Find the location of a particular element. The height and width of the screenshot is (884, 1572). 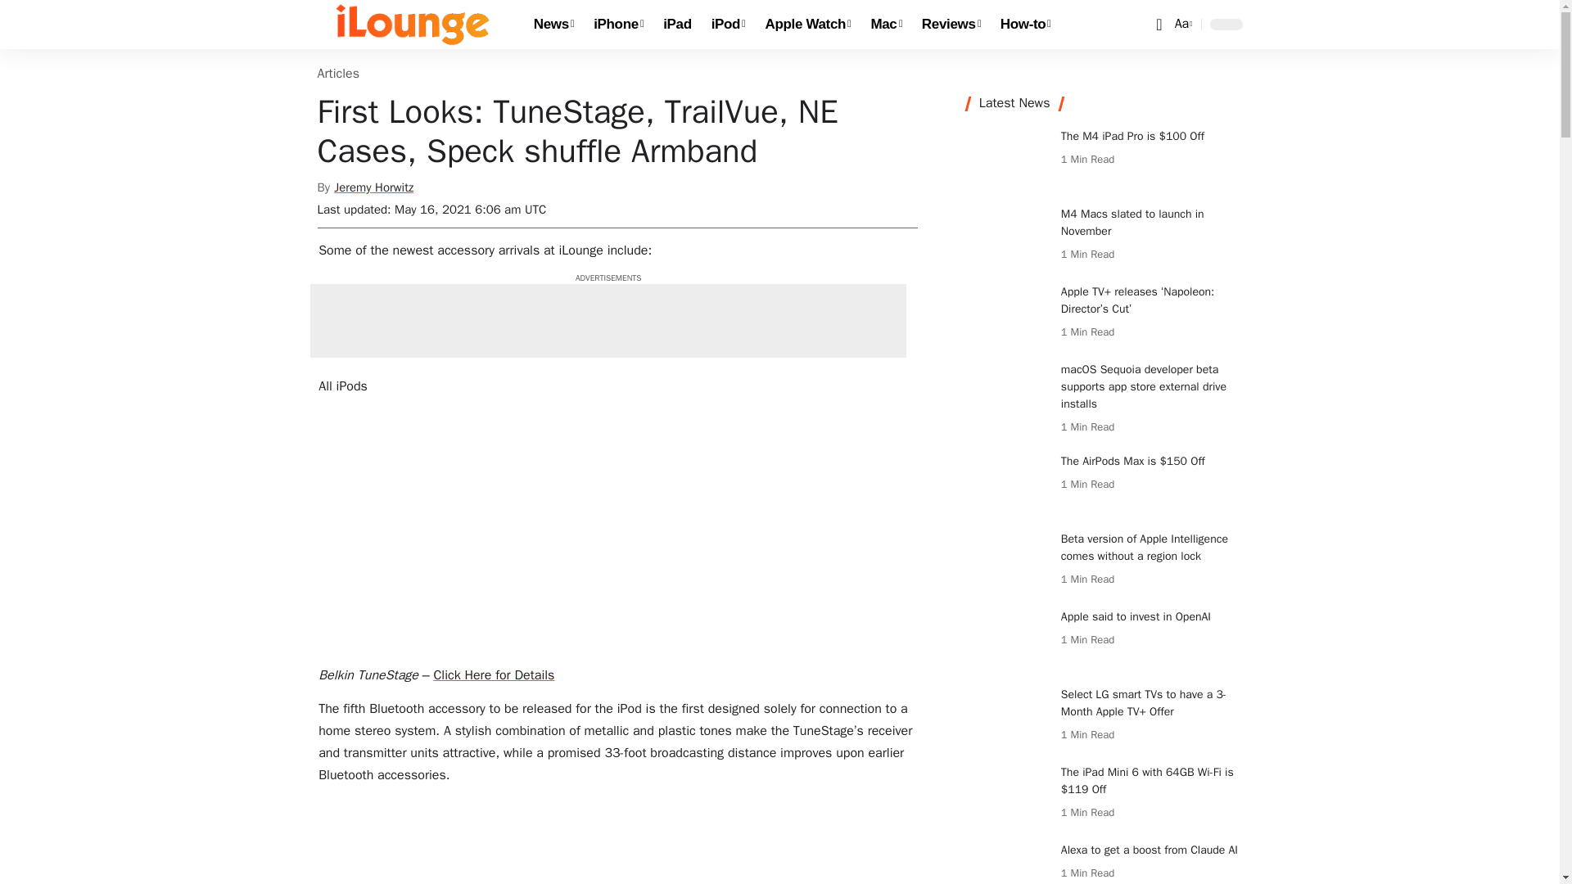

iPhone is located at coordinates (618, 25).